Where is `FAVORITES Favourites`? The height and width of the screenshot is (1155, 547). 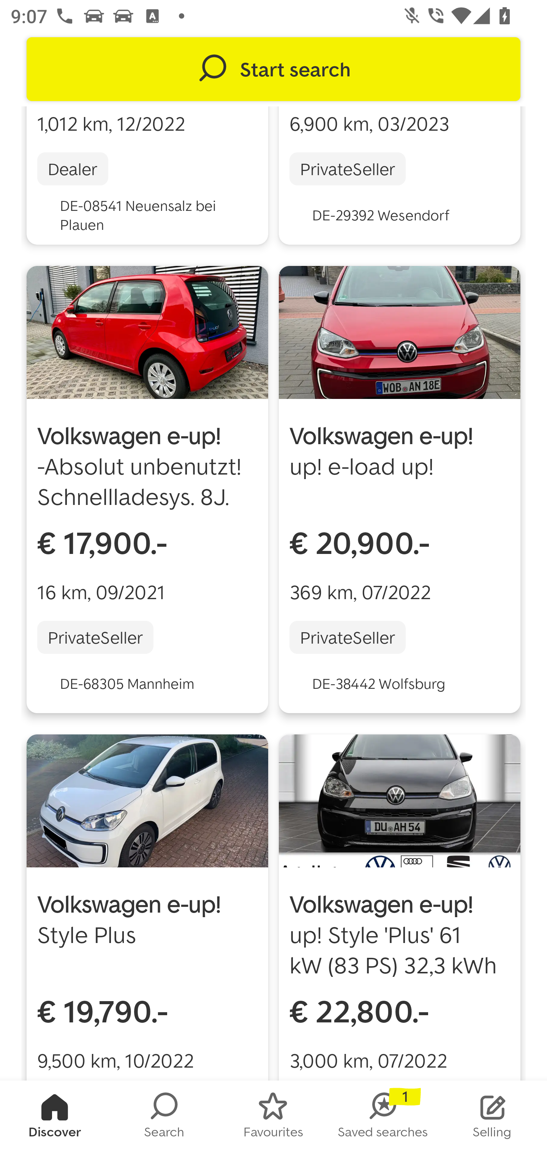 FAVORITES Favourites is located at coordinates (273, 1118).